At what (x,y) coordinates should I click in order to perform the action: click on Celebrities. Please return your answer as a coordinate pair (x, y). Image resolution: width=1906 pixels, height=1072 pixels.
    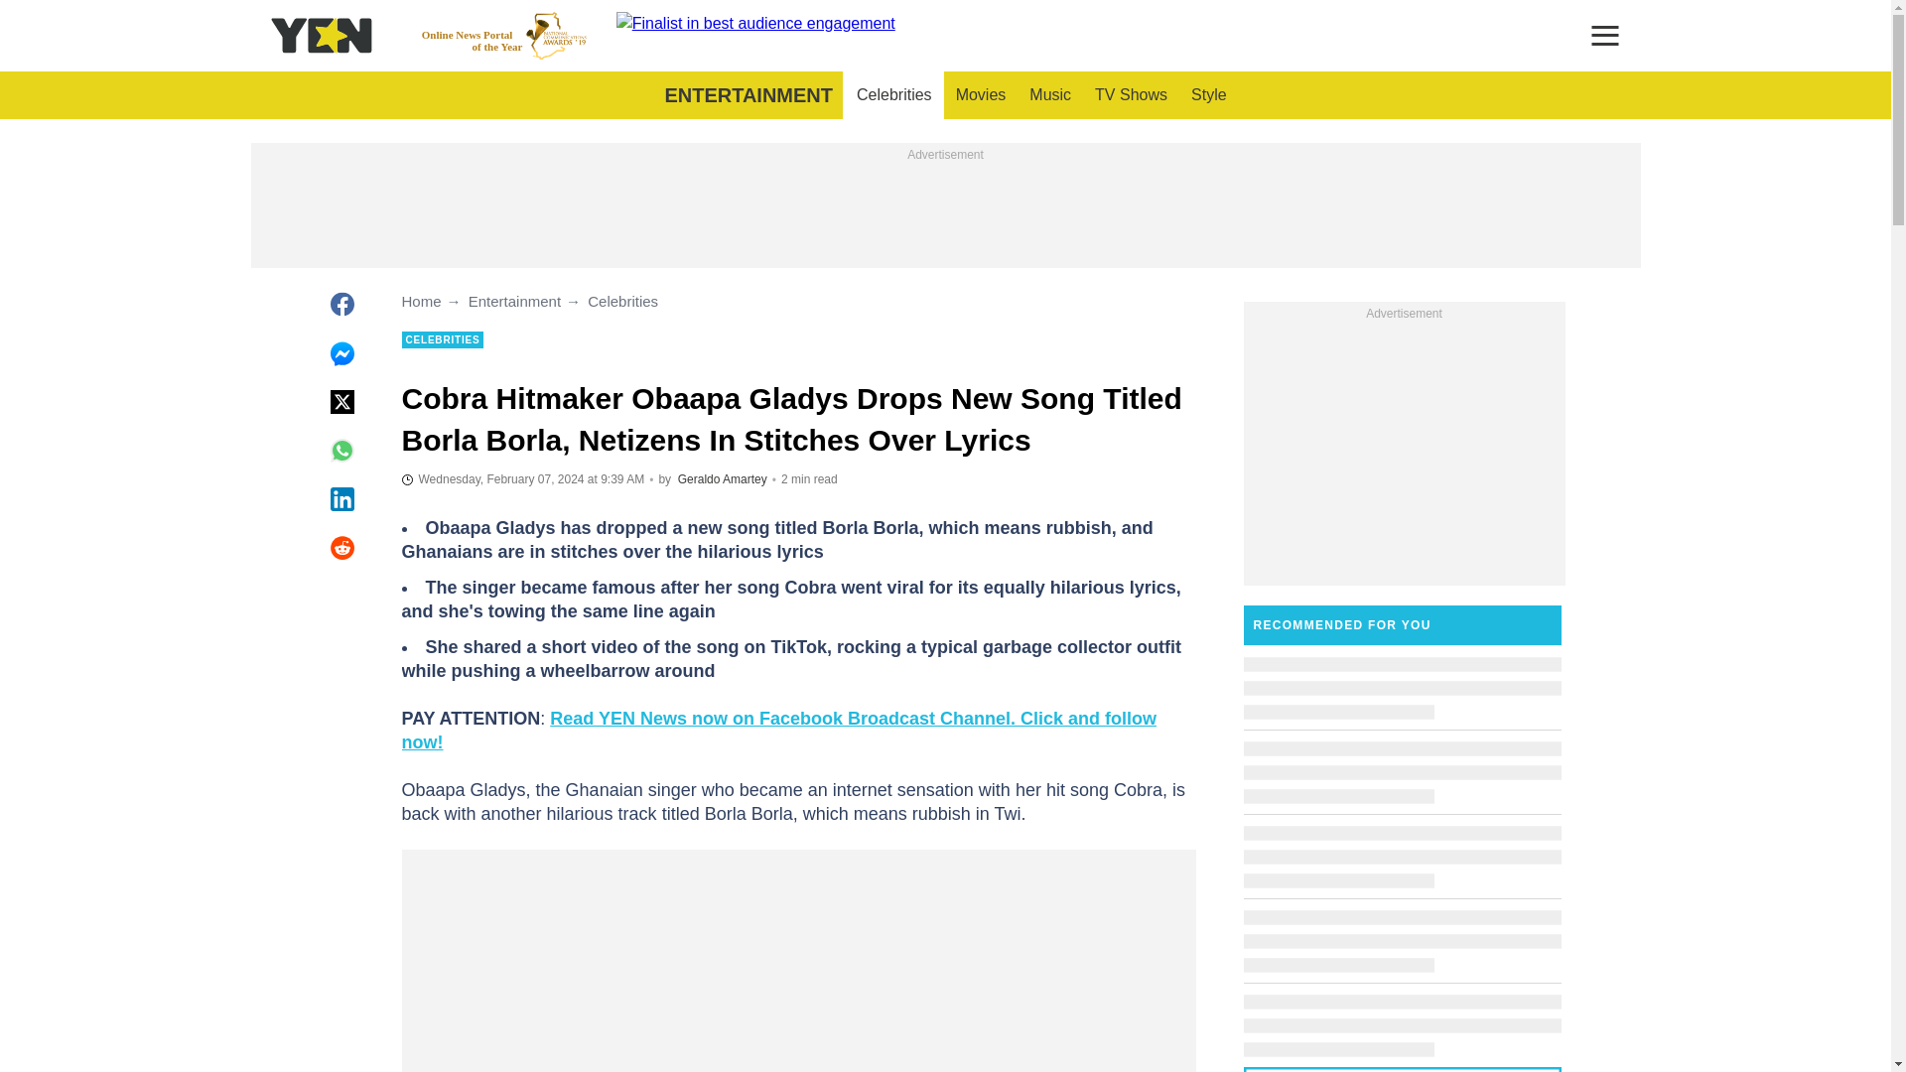
    Looking at the image, I should click on (1131, 95).